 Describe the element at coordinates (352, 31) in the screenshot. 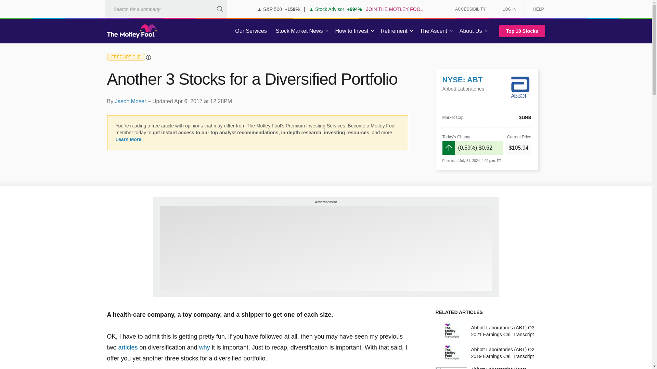

I see `How to Invest` at that location.